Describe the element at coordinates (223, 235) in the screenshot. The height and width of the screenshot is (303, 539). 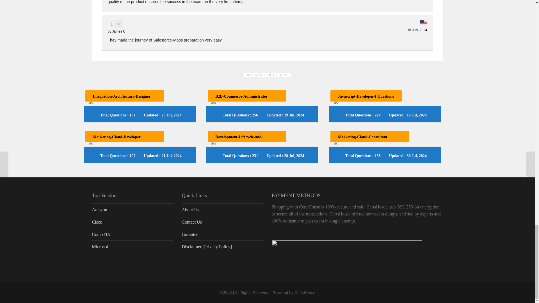
I see `Gurantee` at that location.